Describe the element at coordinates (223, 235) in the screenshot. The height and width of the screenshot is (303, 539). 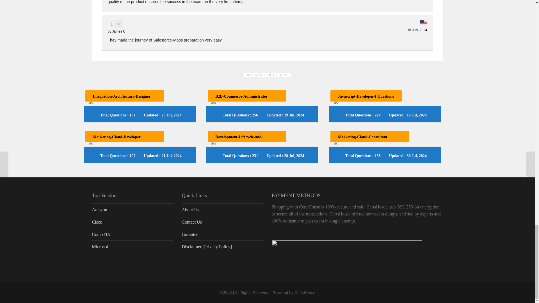
I see `Gurantee` at that location.